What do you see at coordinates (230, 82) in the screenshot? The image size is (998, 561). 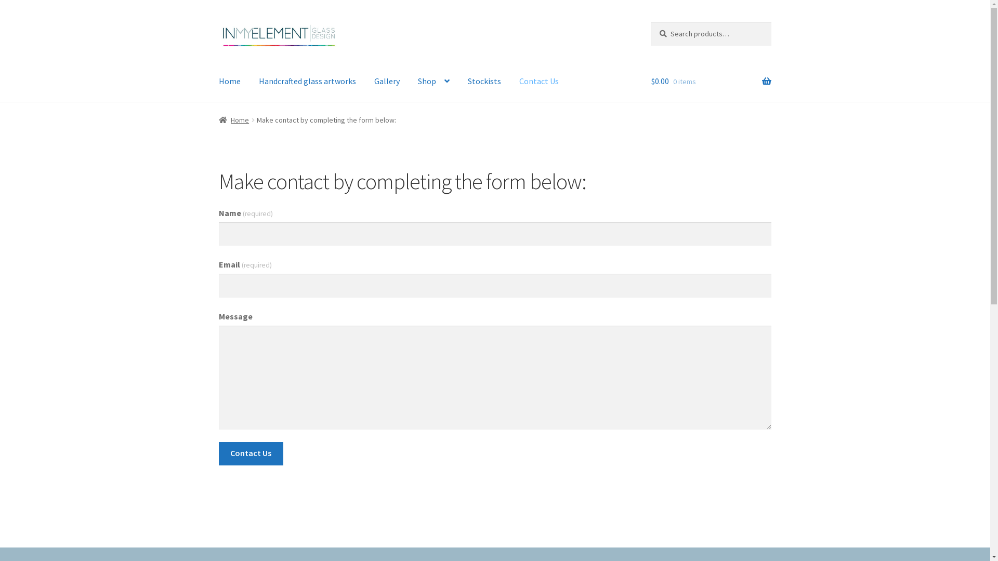 I see `Home` at bounding box center [230, 82].